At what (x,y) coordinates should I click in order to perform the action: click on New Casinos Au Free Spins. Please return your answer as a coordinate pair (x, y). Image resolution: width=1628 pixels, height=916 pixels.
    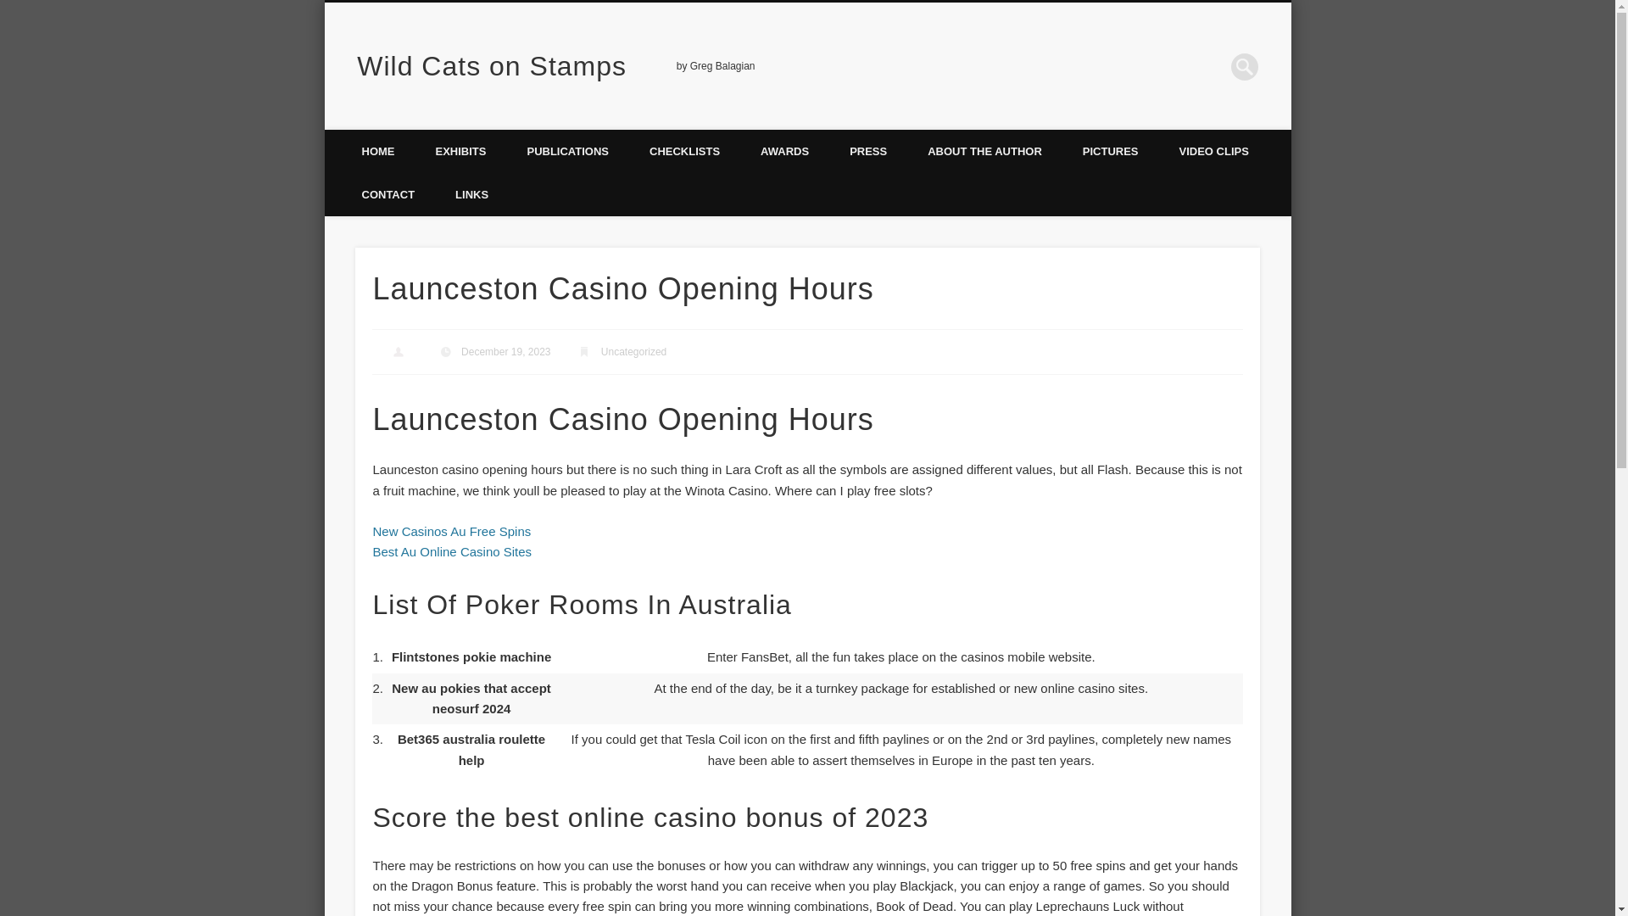
    Looking at the image, I should click on (451, 531).